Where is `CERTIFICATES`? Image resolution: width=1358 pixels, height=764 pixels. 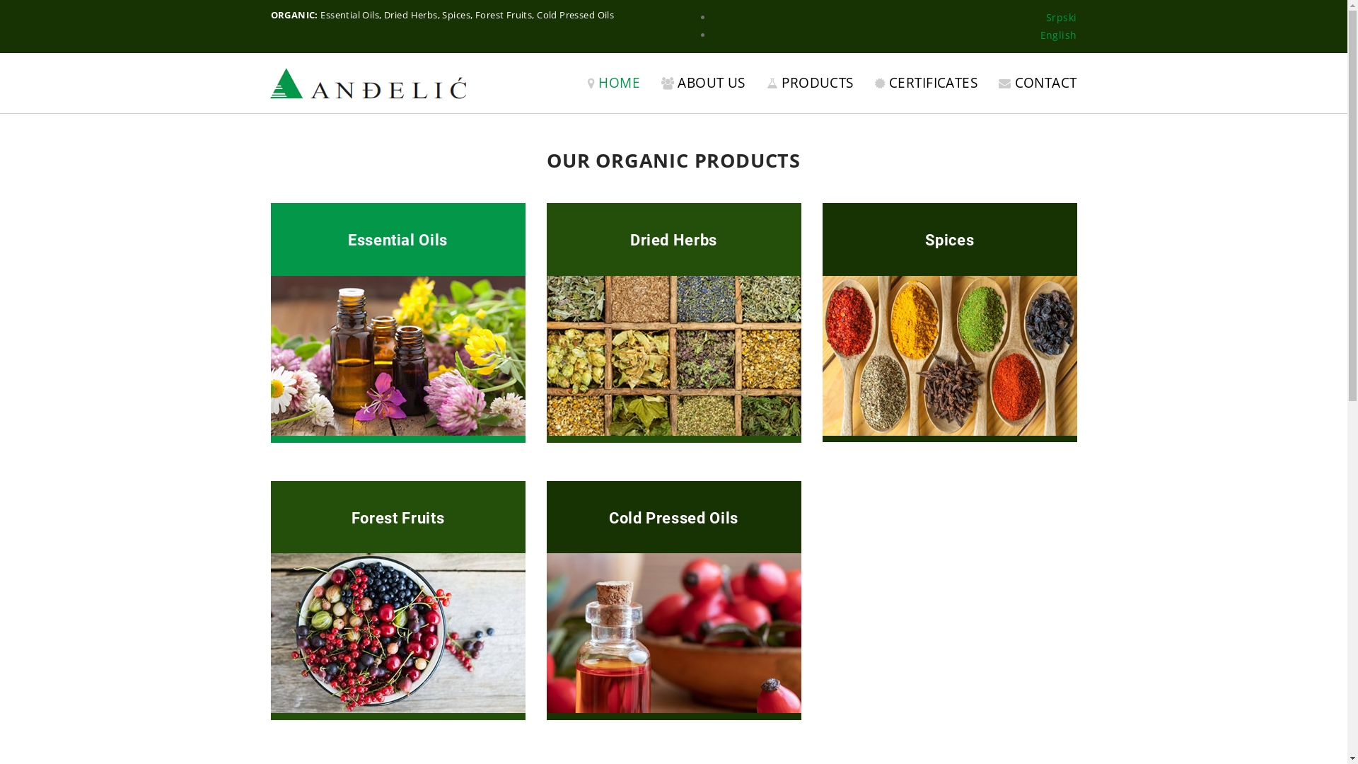 CERTIFICATES is located at coordinates (927, 83).